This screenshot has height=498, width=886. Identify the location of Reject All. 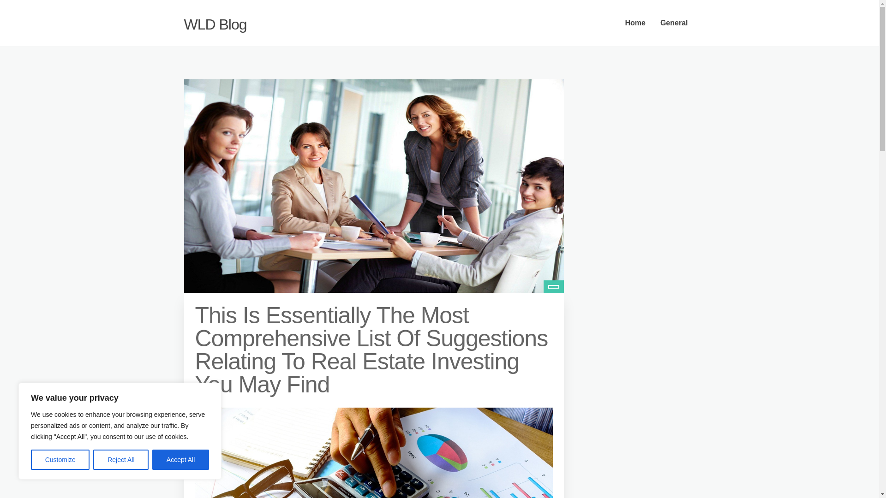
(121, 460).